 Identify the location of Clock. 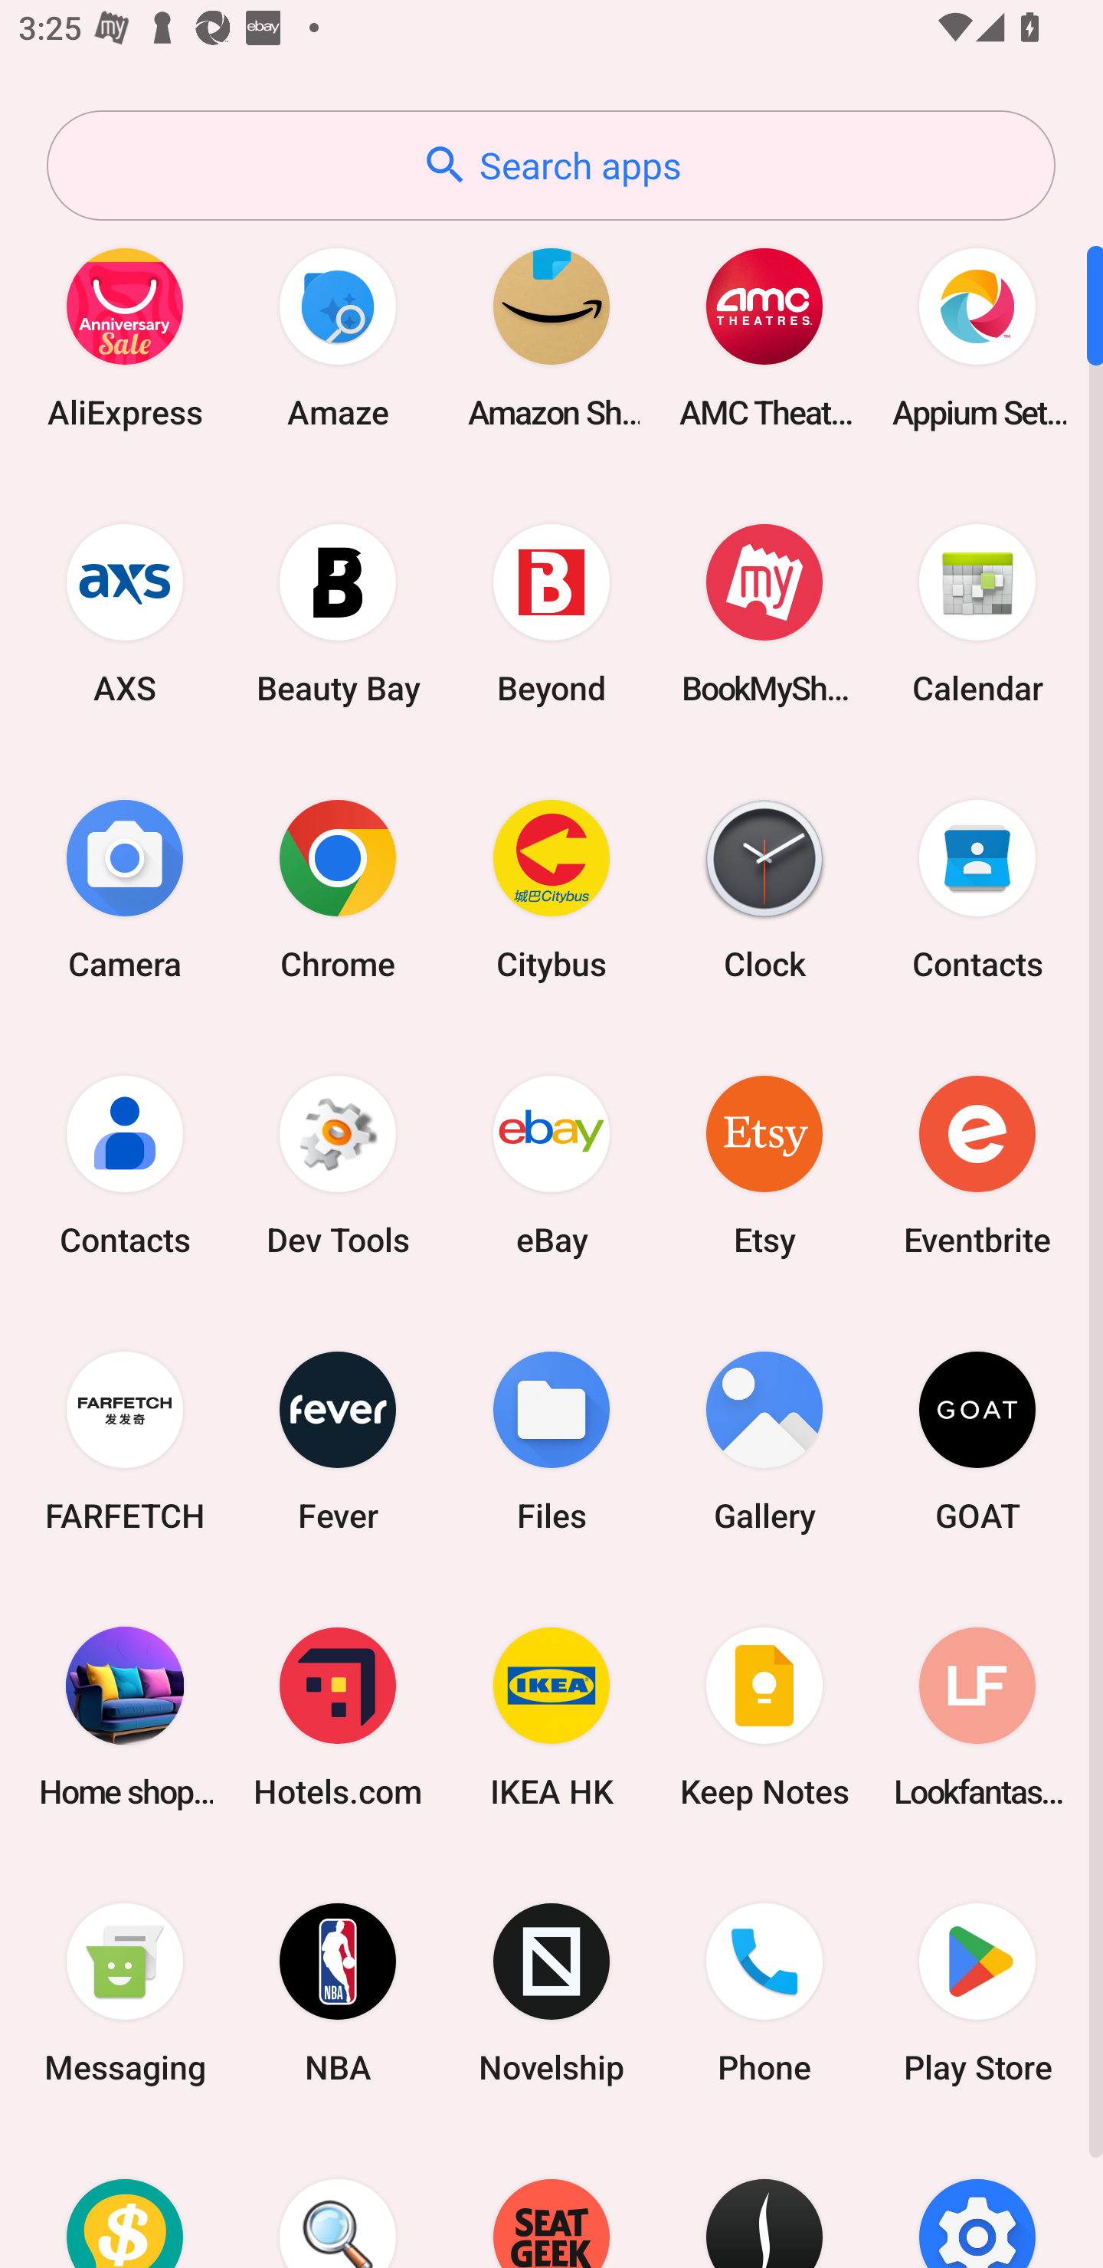
(764, 889).